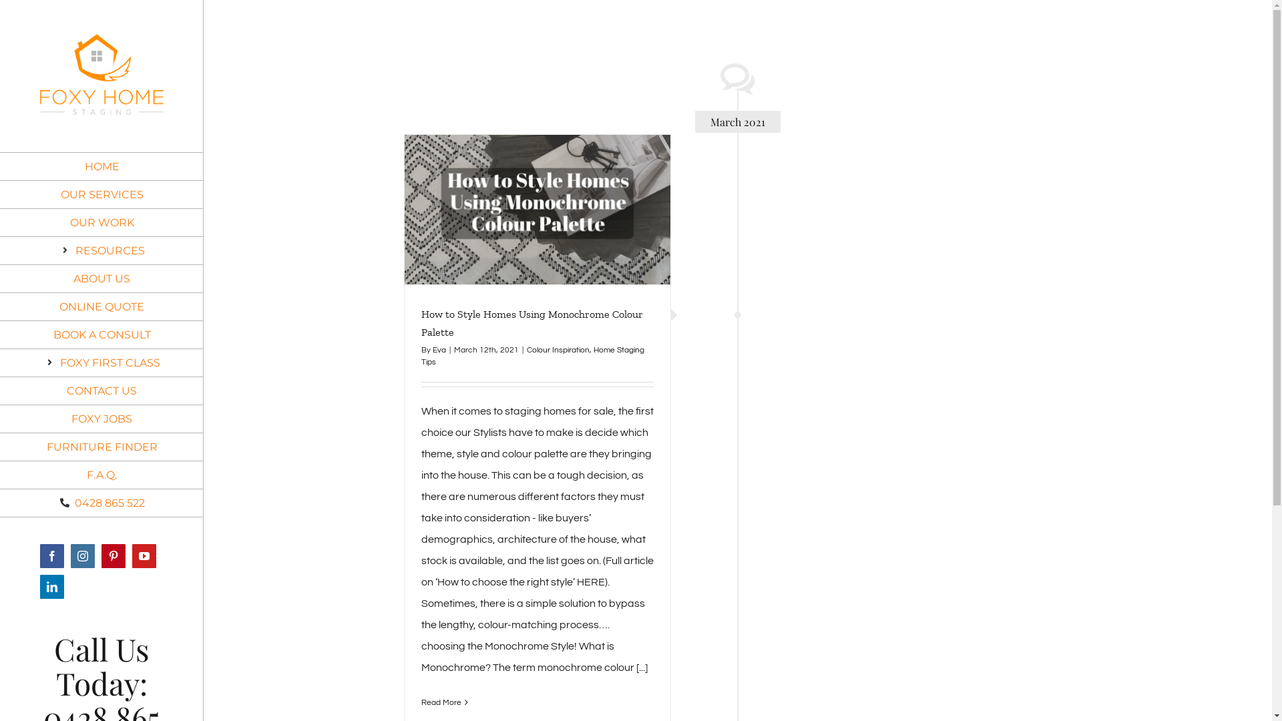 The width and height of the screenshot is (1282, 721). I want to click on Read More, so click(441, 702).